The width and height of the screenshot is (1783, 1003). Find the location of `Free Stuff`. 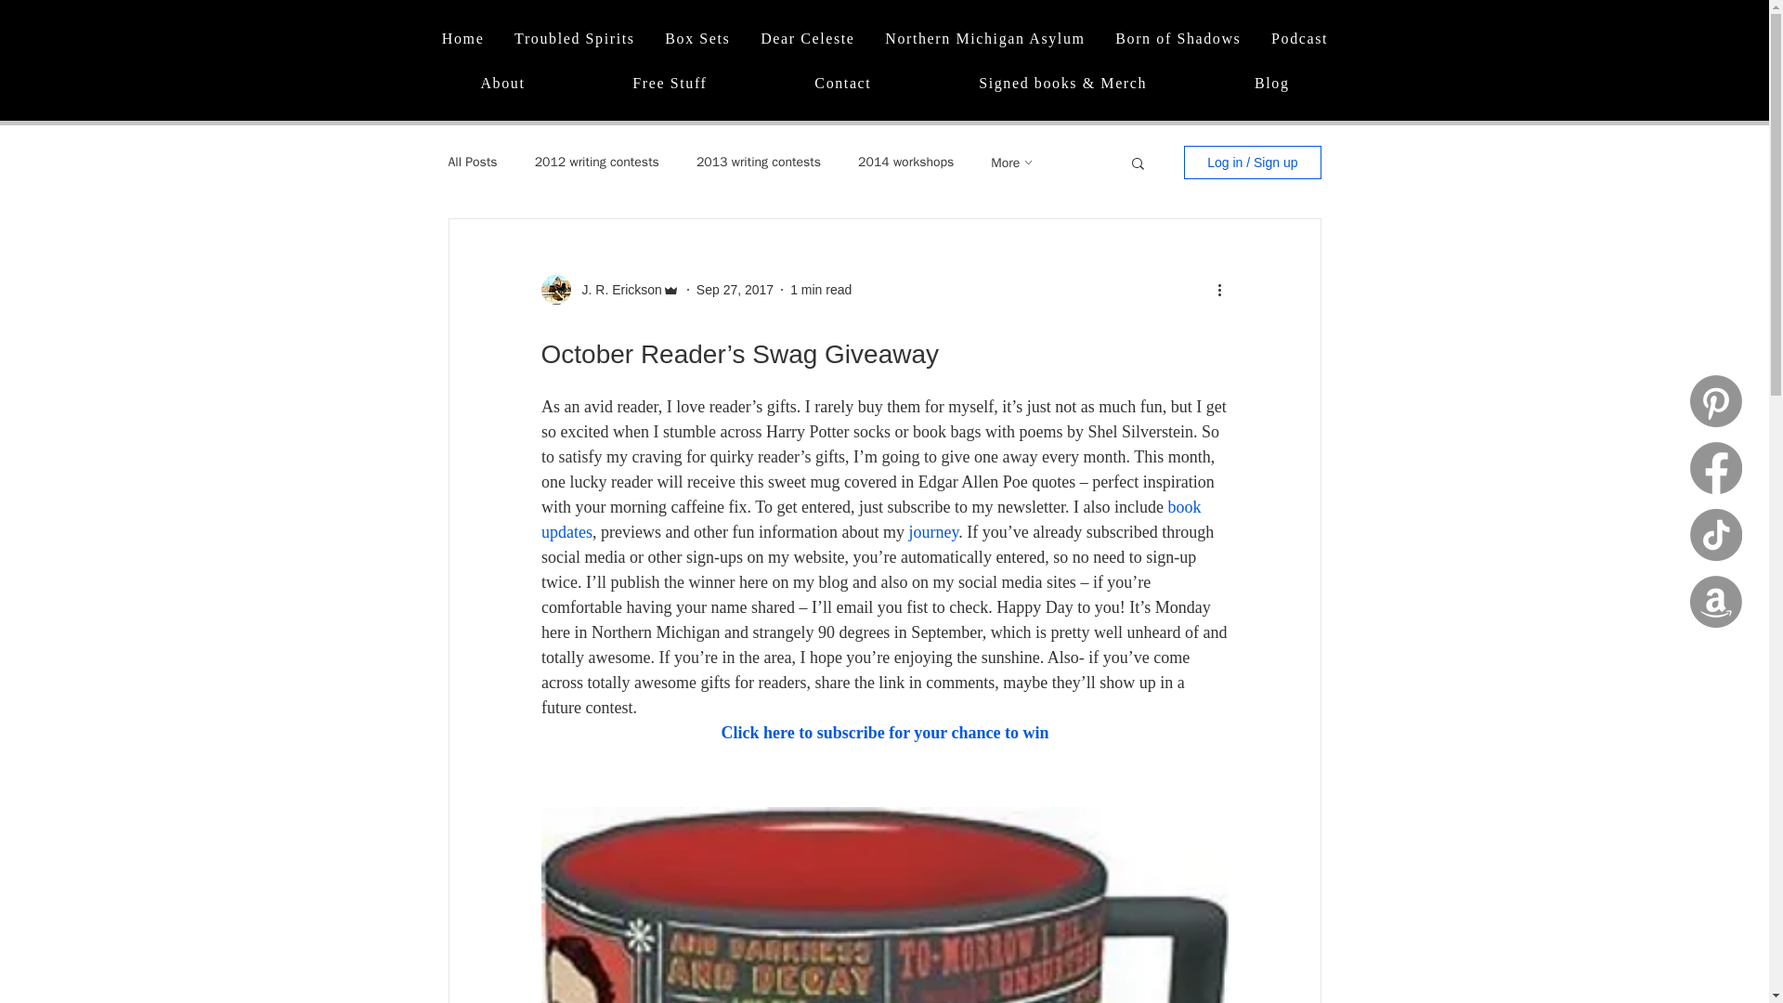

Free Stuff is located at coordinates (669, 85).